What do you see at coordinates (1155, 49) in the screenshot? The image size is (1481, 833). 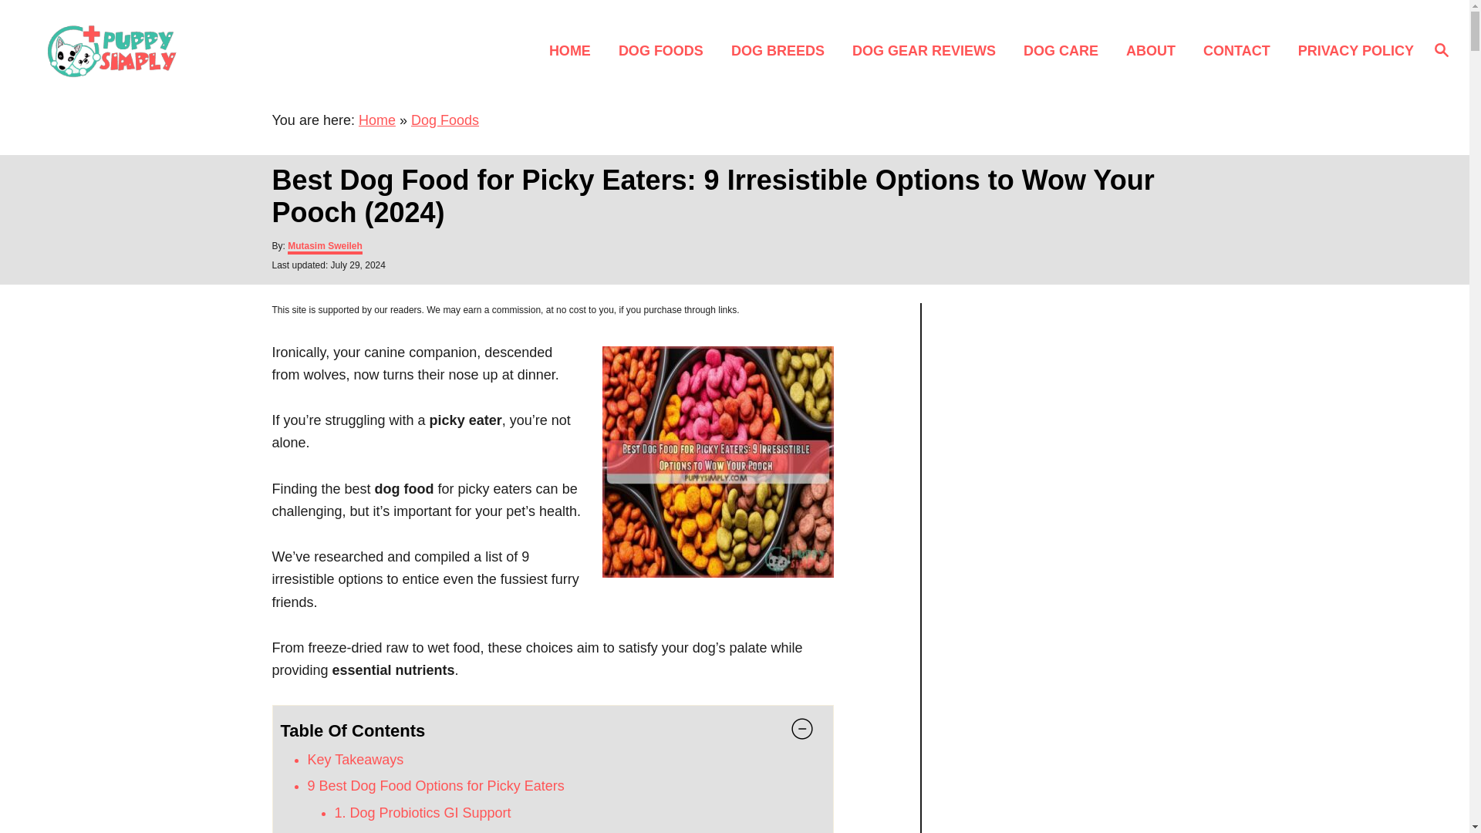 I see `ABOUT` at bounding box center [1155, 49].